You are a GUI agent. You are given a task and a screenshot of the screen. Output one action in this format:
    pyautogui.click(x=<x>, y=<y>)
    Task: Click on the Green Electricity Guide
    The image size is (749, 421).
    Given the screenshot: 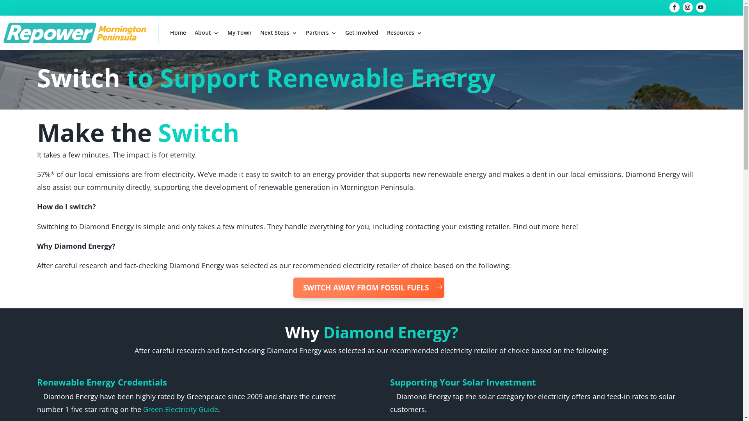 What is the action you would take?
    pyautogui.click(x=181, y=409)
    